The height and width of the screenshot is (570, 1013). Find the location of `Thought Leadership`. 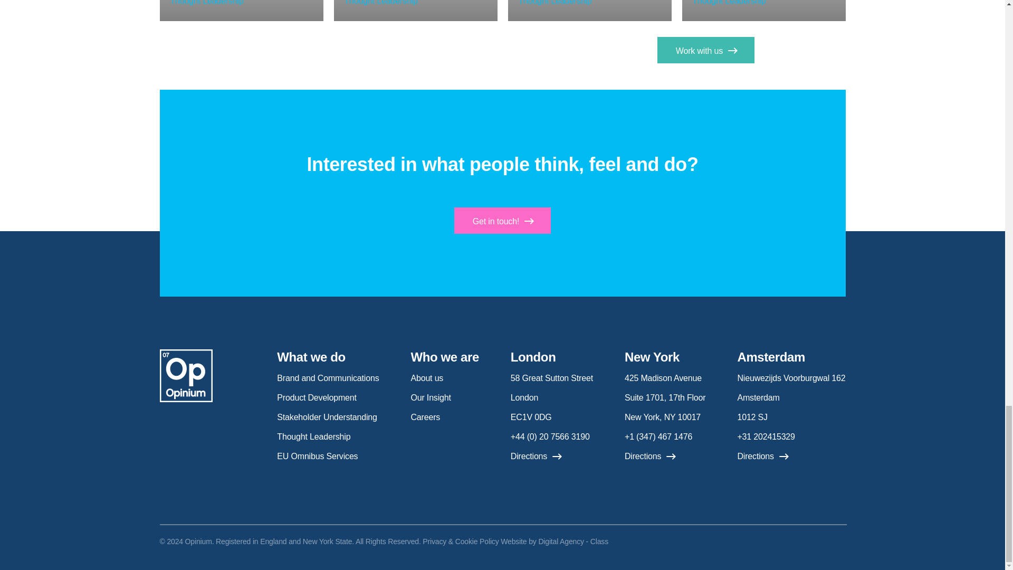

Thought Leadership is located at coordinates (555, 2).